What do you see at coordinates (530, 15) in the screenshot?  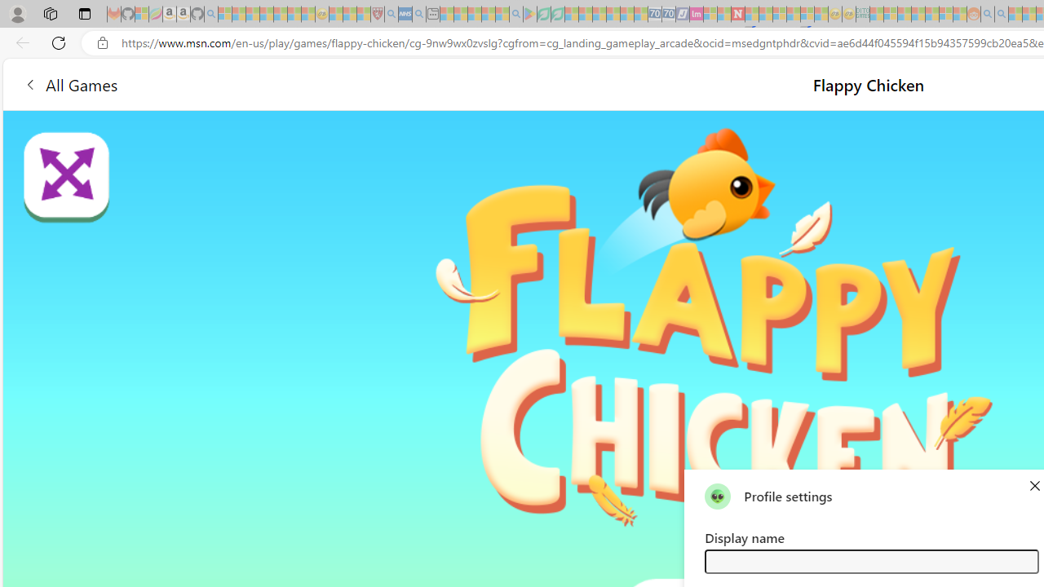 I see `Bluey: Let's Play! - Apps on Google Play - Sleeping` at bounding box center [530, 15].